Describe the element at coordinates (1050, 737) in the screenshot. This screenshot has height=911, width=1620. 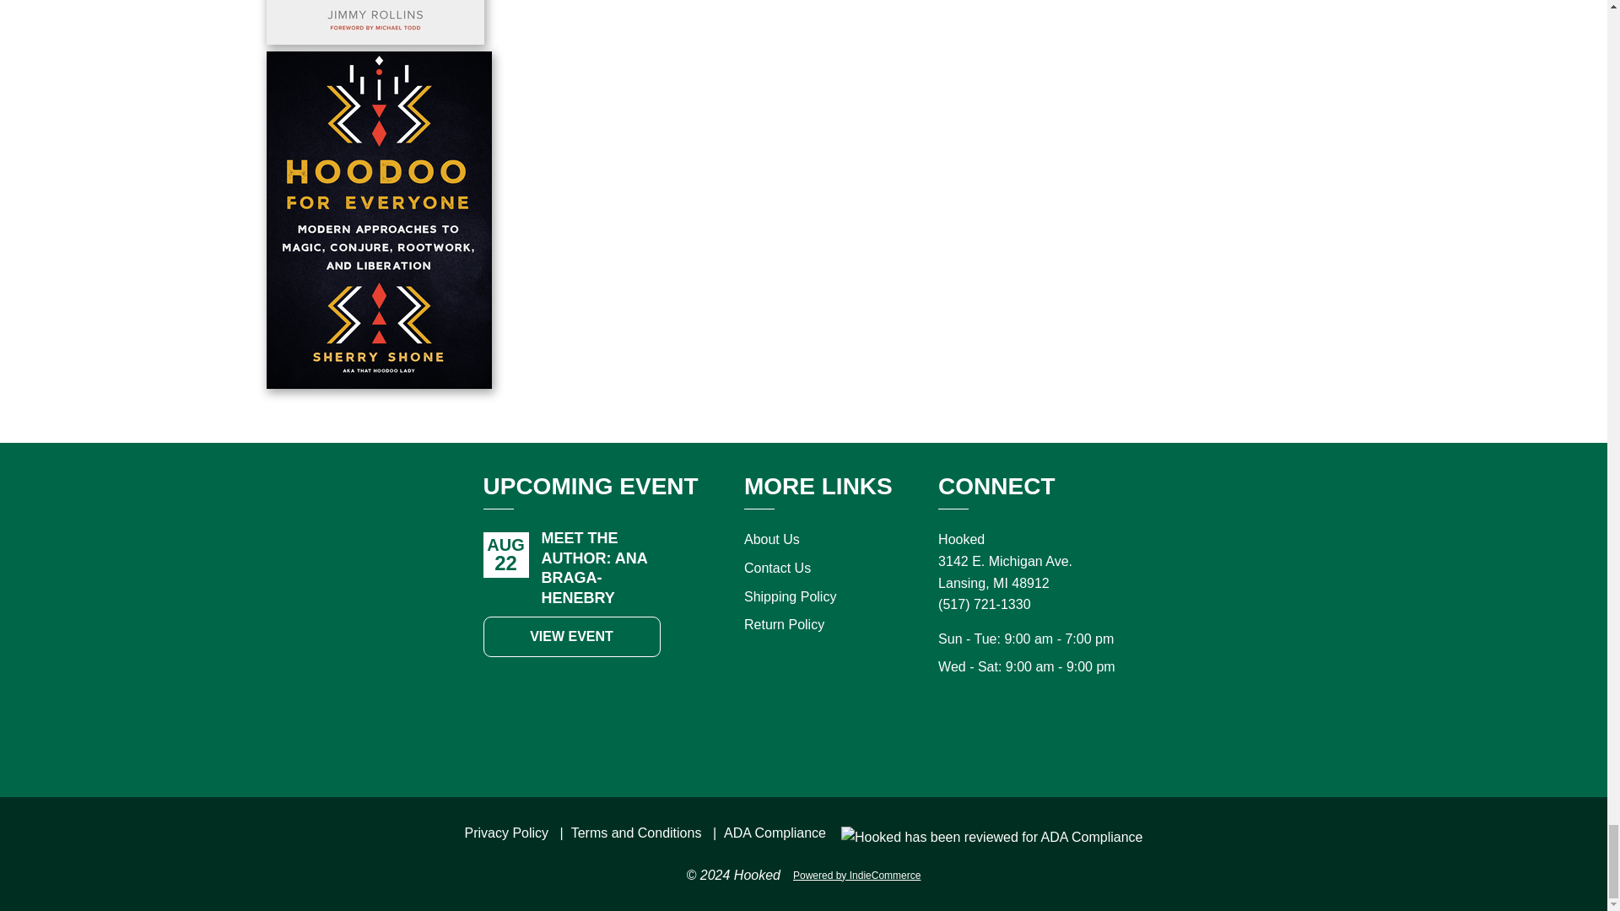
I see `Connect with Twitter` at that location.